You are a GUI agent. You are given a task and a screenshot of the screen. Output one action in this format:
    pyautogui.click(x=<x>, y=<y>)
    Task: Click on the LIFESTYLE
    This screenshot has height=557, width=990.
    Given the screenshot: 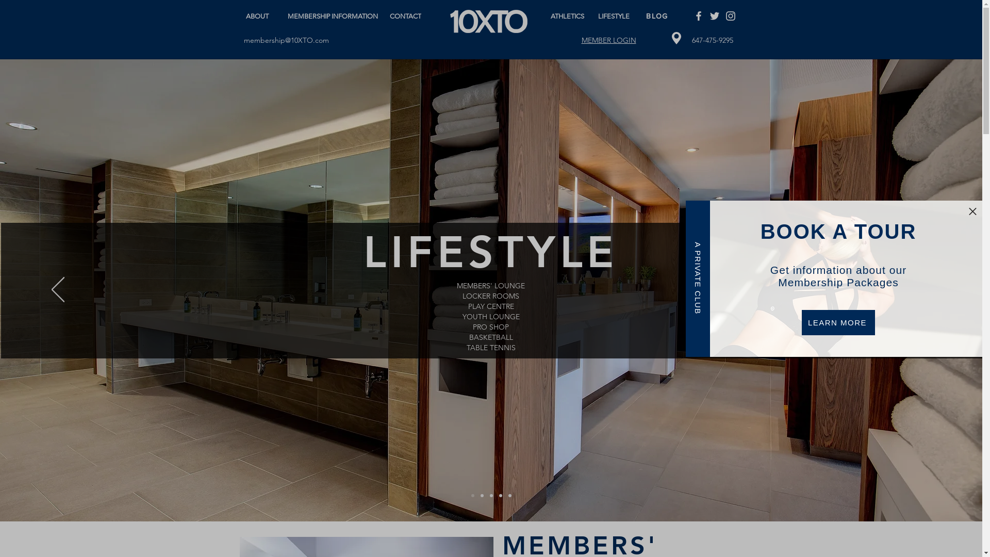 What is the action you would take?
    pyautogui.click(x=615, y=16)
    